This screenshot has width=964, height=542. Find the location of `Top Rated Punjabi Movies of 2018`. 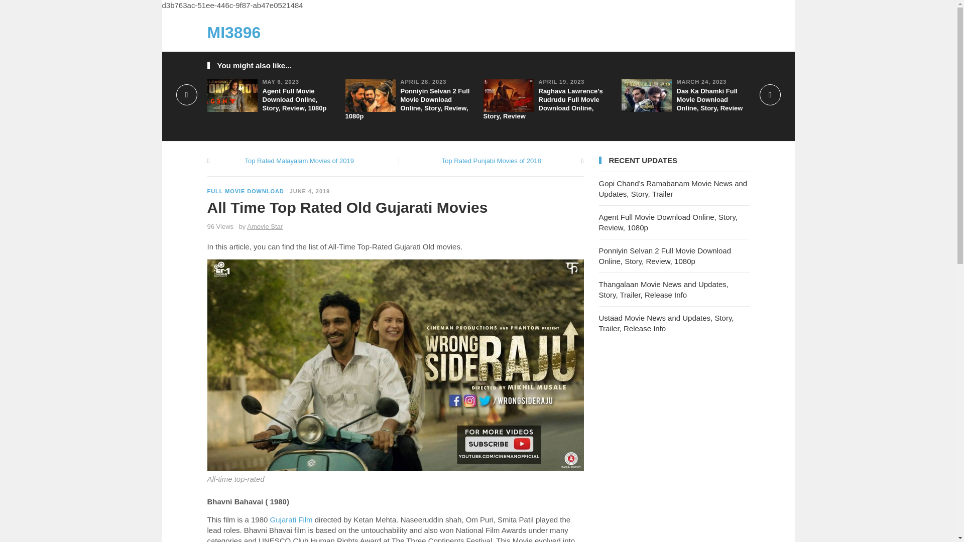

Top Rated Punjabi Movies of 2018 is located at coordinates (491, 161).